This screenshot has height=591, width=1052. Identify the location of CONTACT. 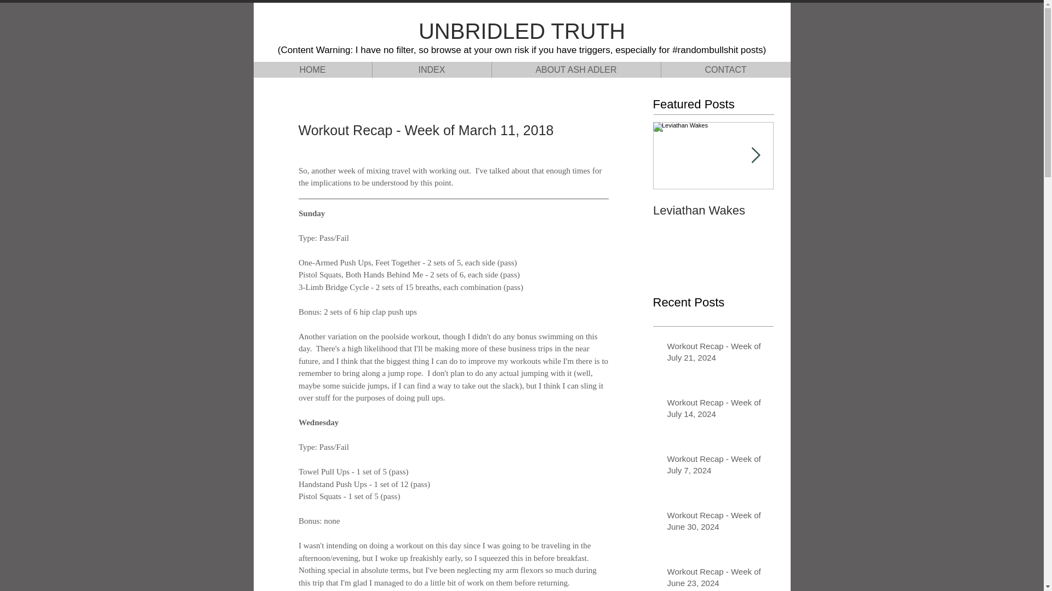
(725, 69).